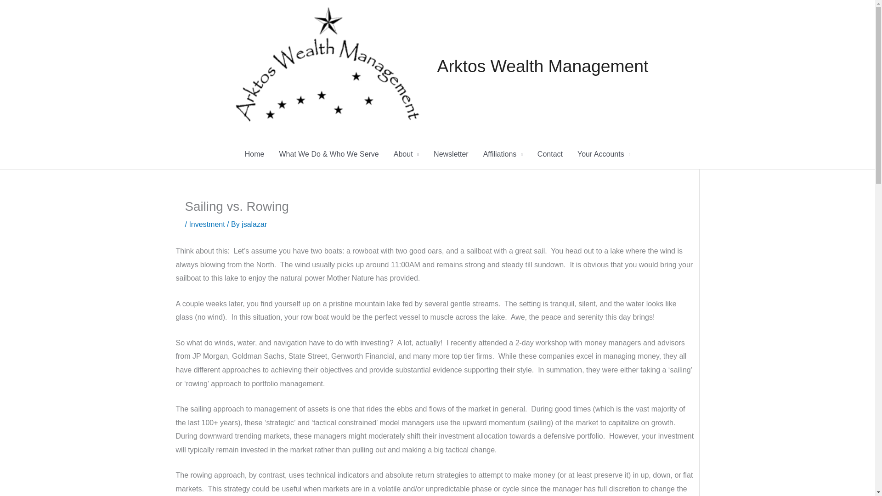  I want to click on Affiliations, so click(503, 154).